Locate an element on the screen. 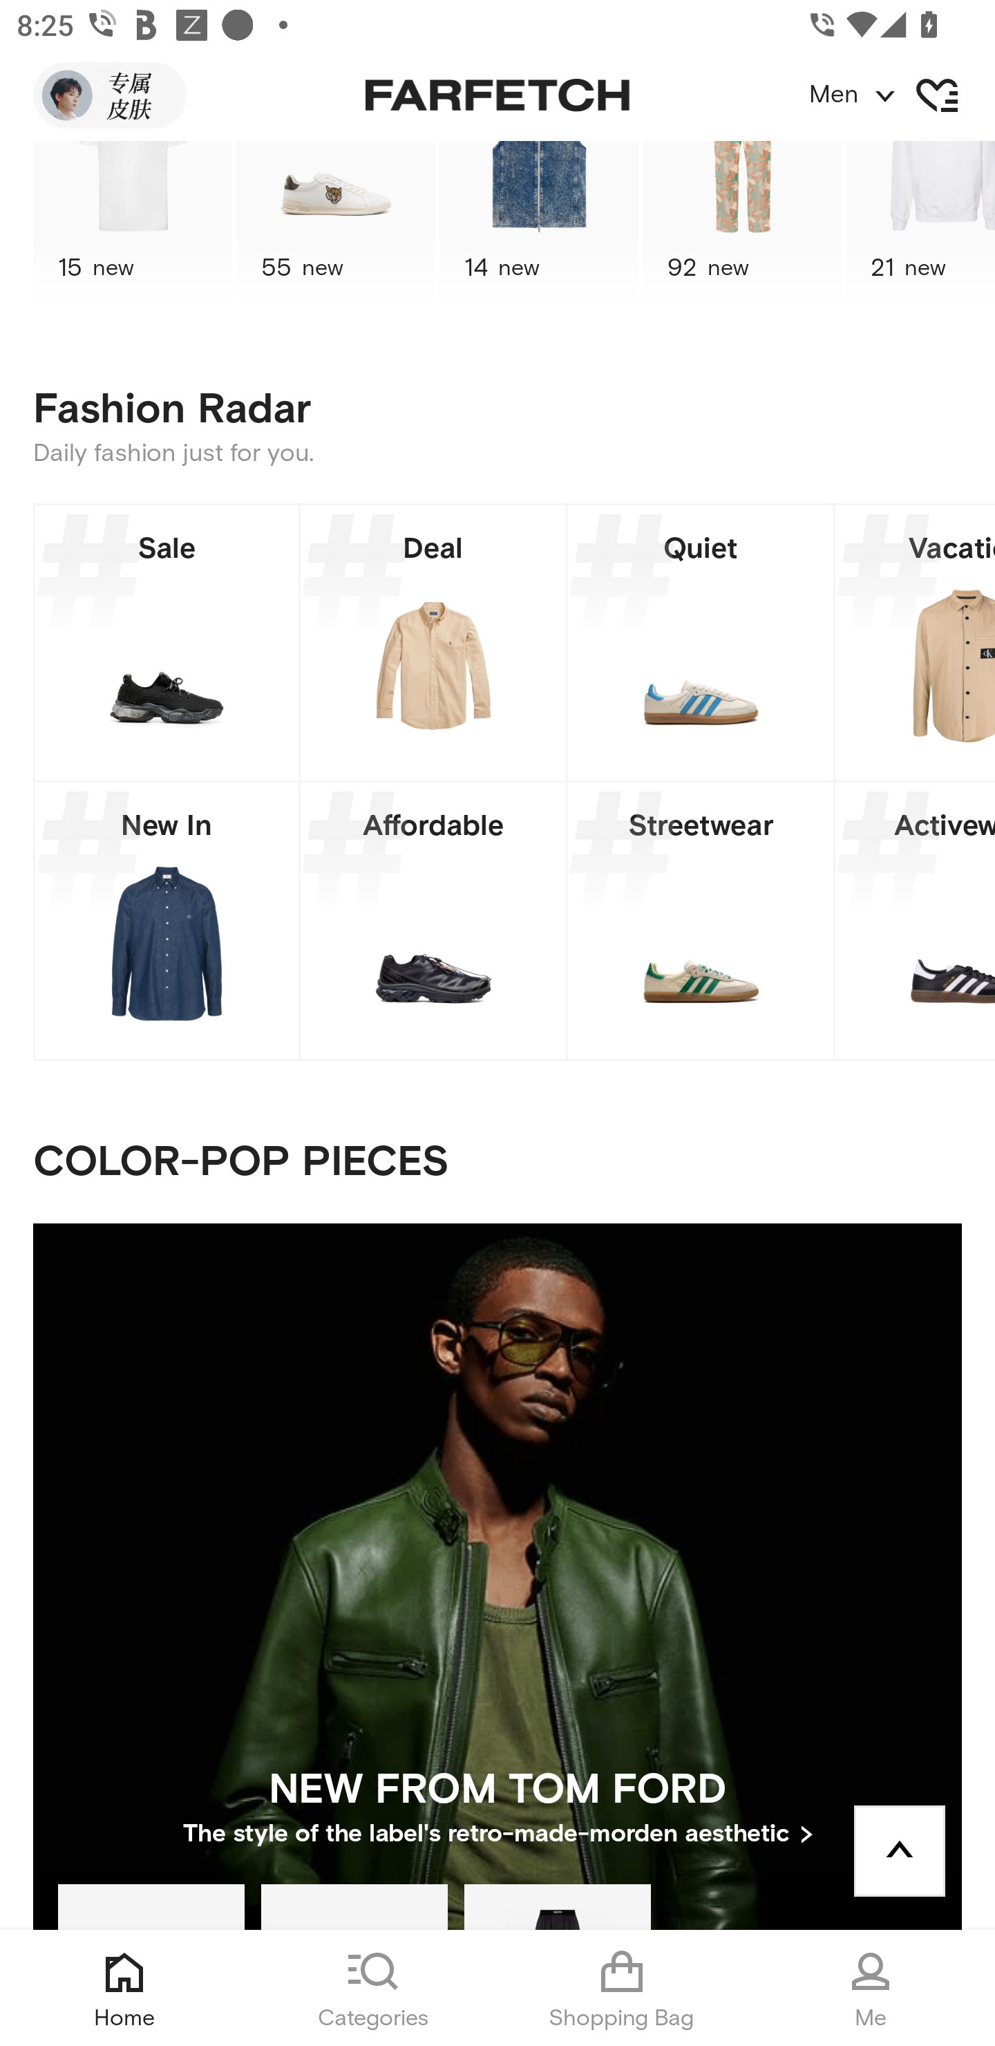 The image size is (995, 2046). Sale is located at coordinates (167, 642).